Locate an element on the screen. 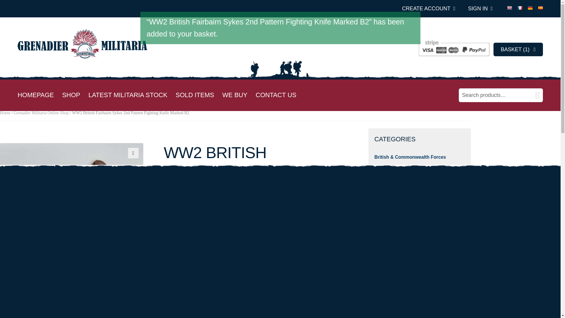 The width and height of the screenshot is (565, 318). WE BUY is located at coordinates (235, 95).